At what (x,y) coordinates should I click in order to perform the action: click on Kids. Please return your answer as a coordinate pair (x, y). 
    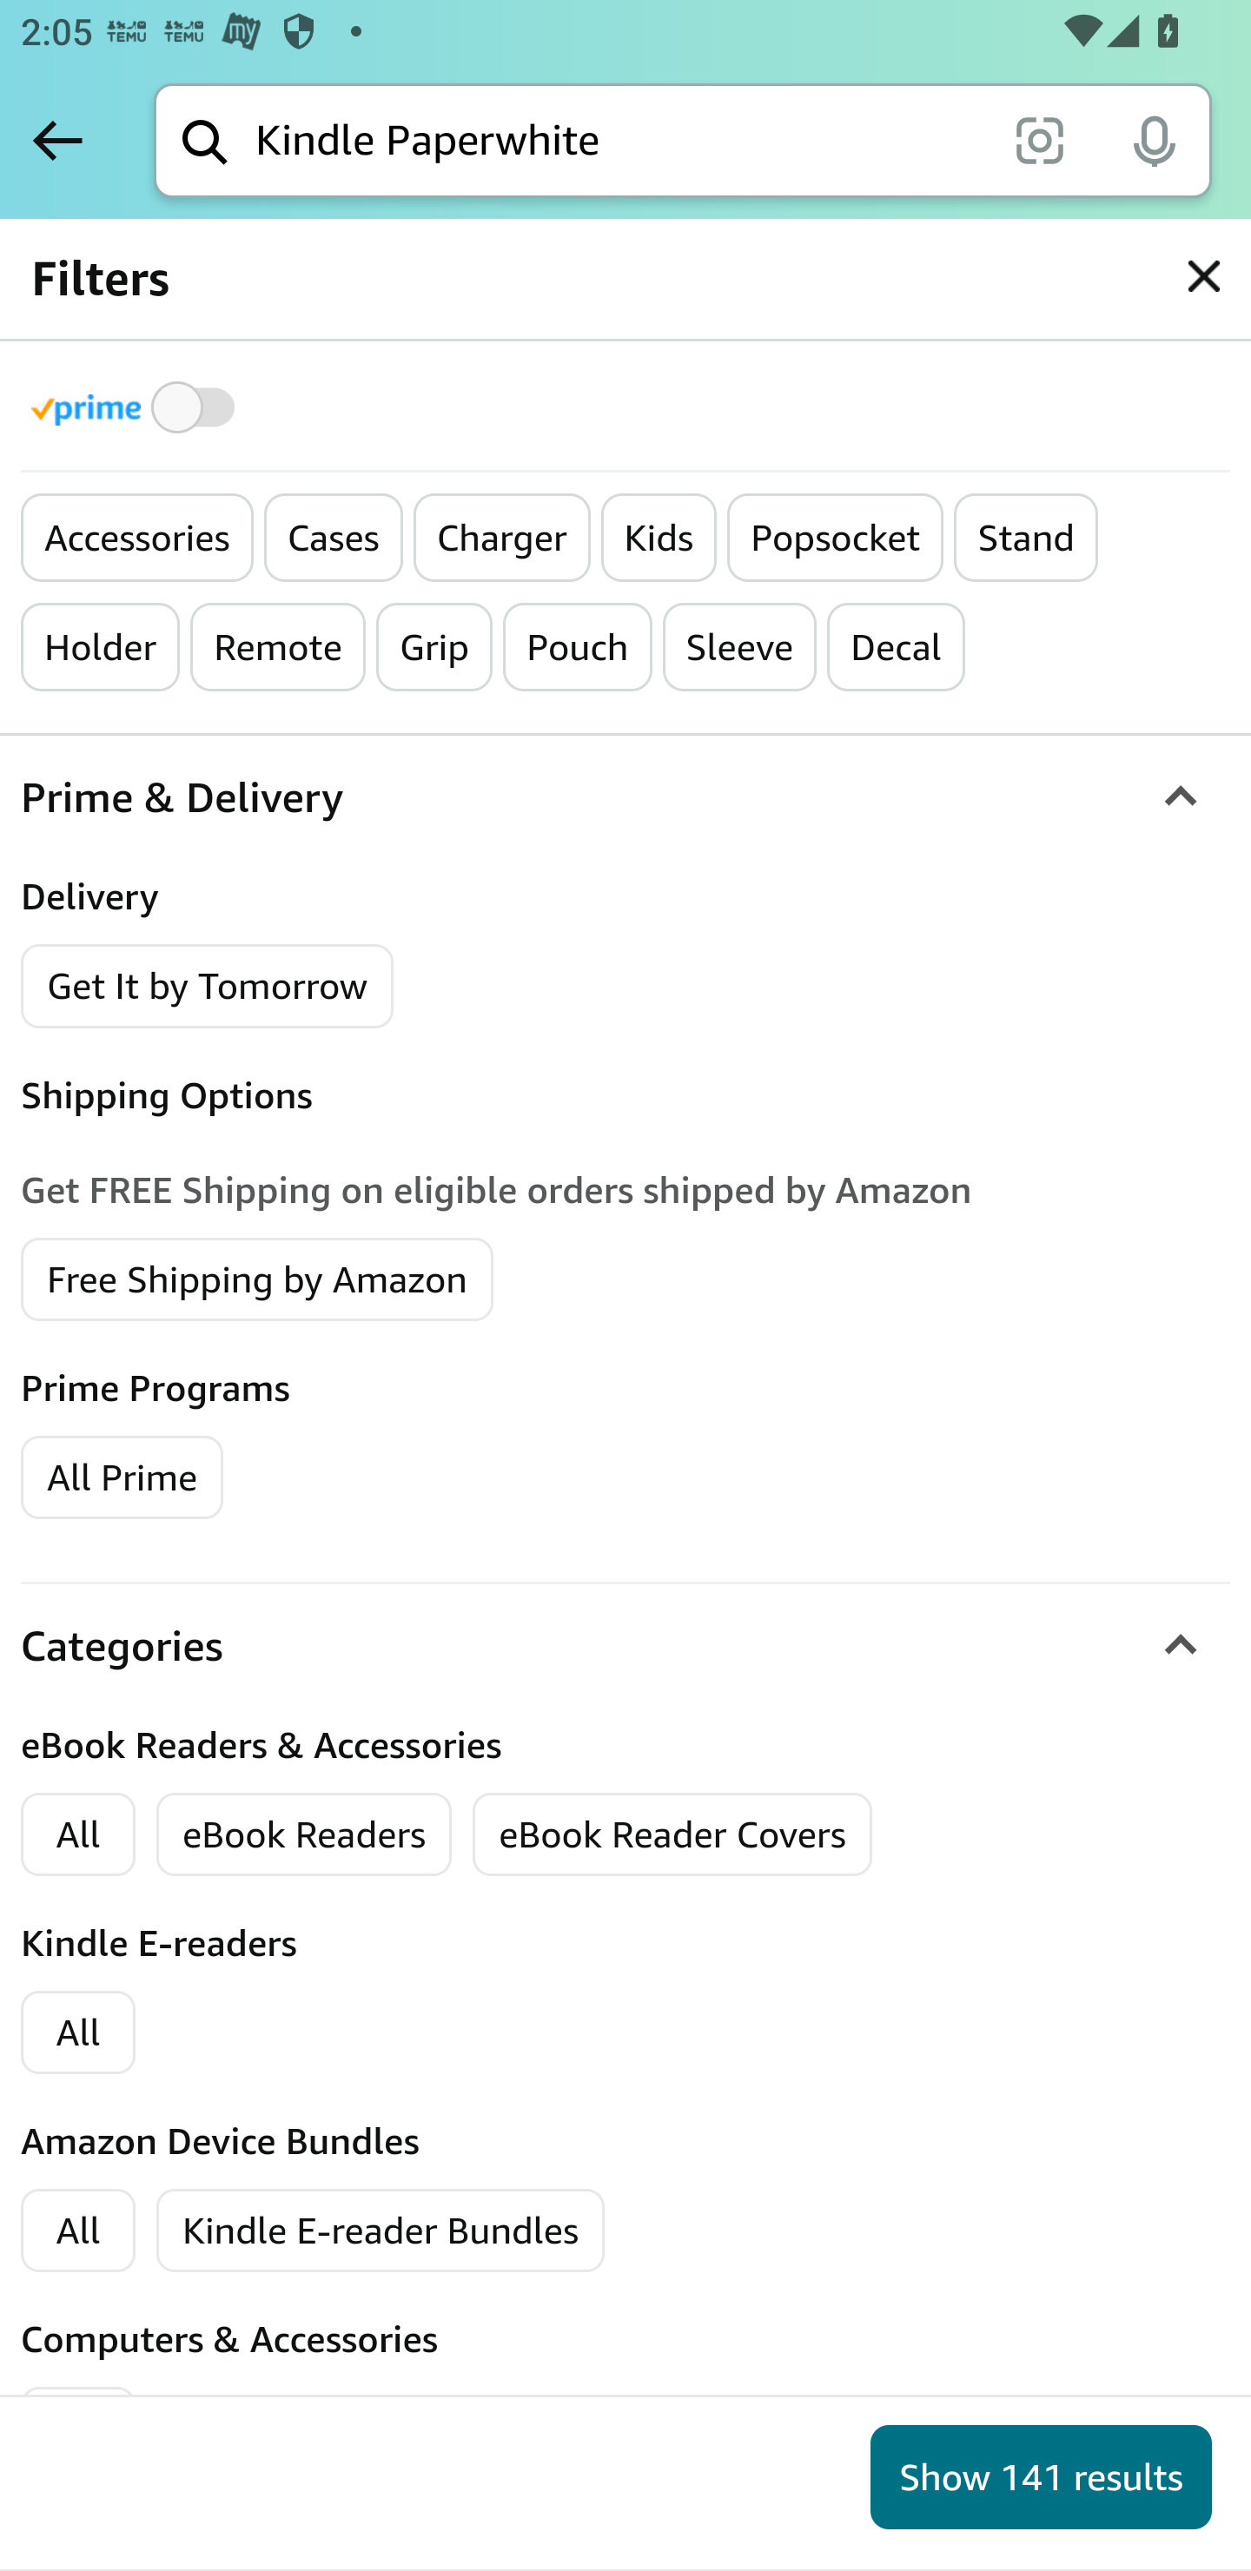
    Looking at the image, I should click on (659, 539).